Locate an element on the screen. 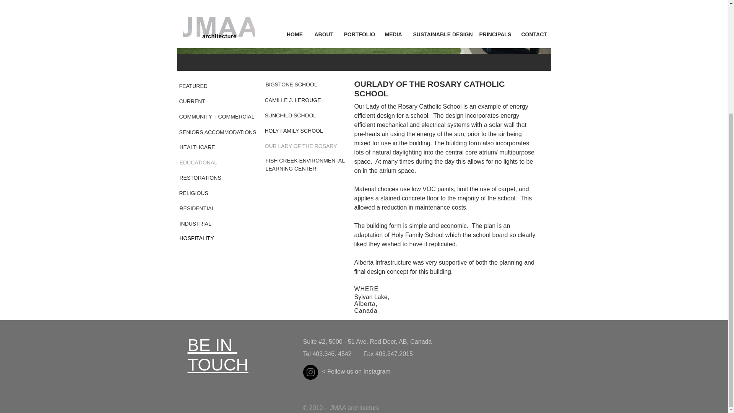 This screenshot has height=413, width=734. RESTORATIONS is located at coordinates (207, 163).